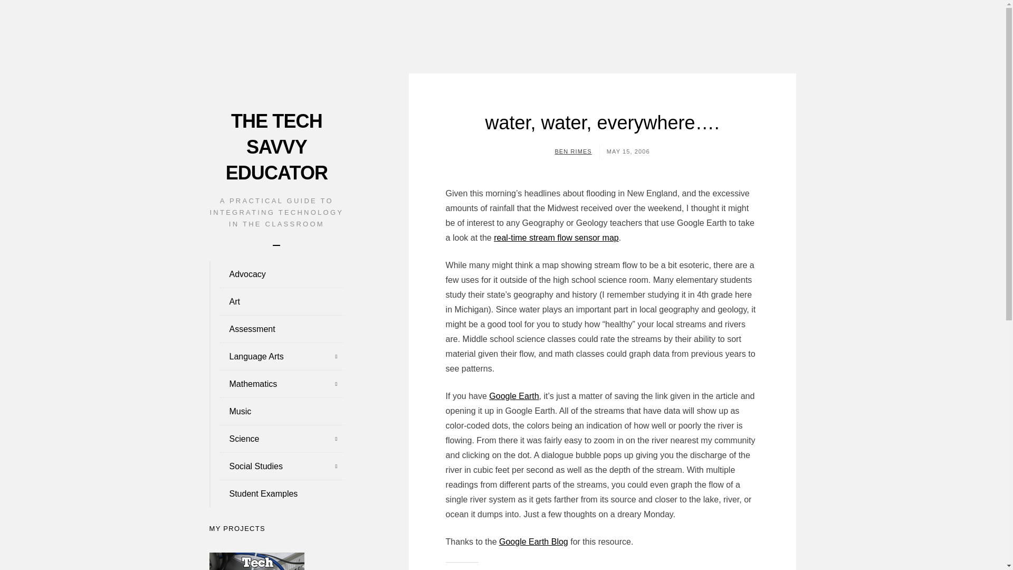  Describe the element at coordinates (276, 411) in the screenshot. I see `Music` at that location.